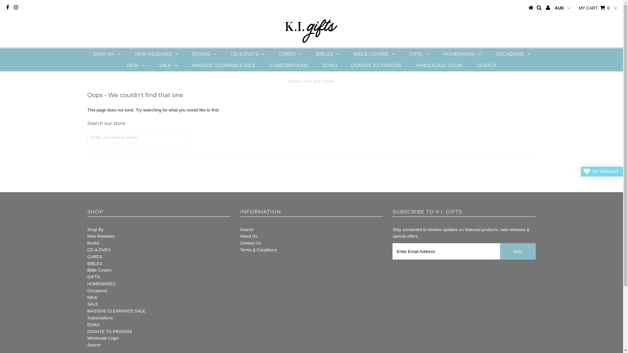  What do you see at coordinates (419, 54) in the screenshot?
I see `GIFTS` at bounding box center [419, 54].